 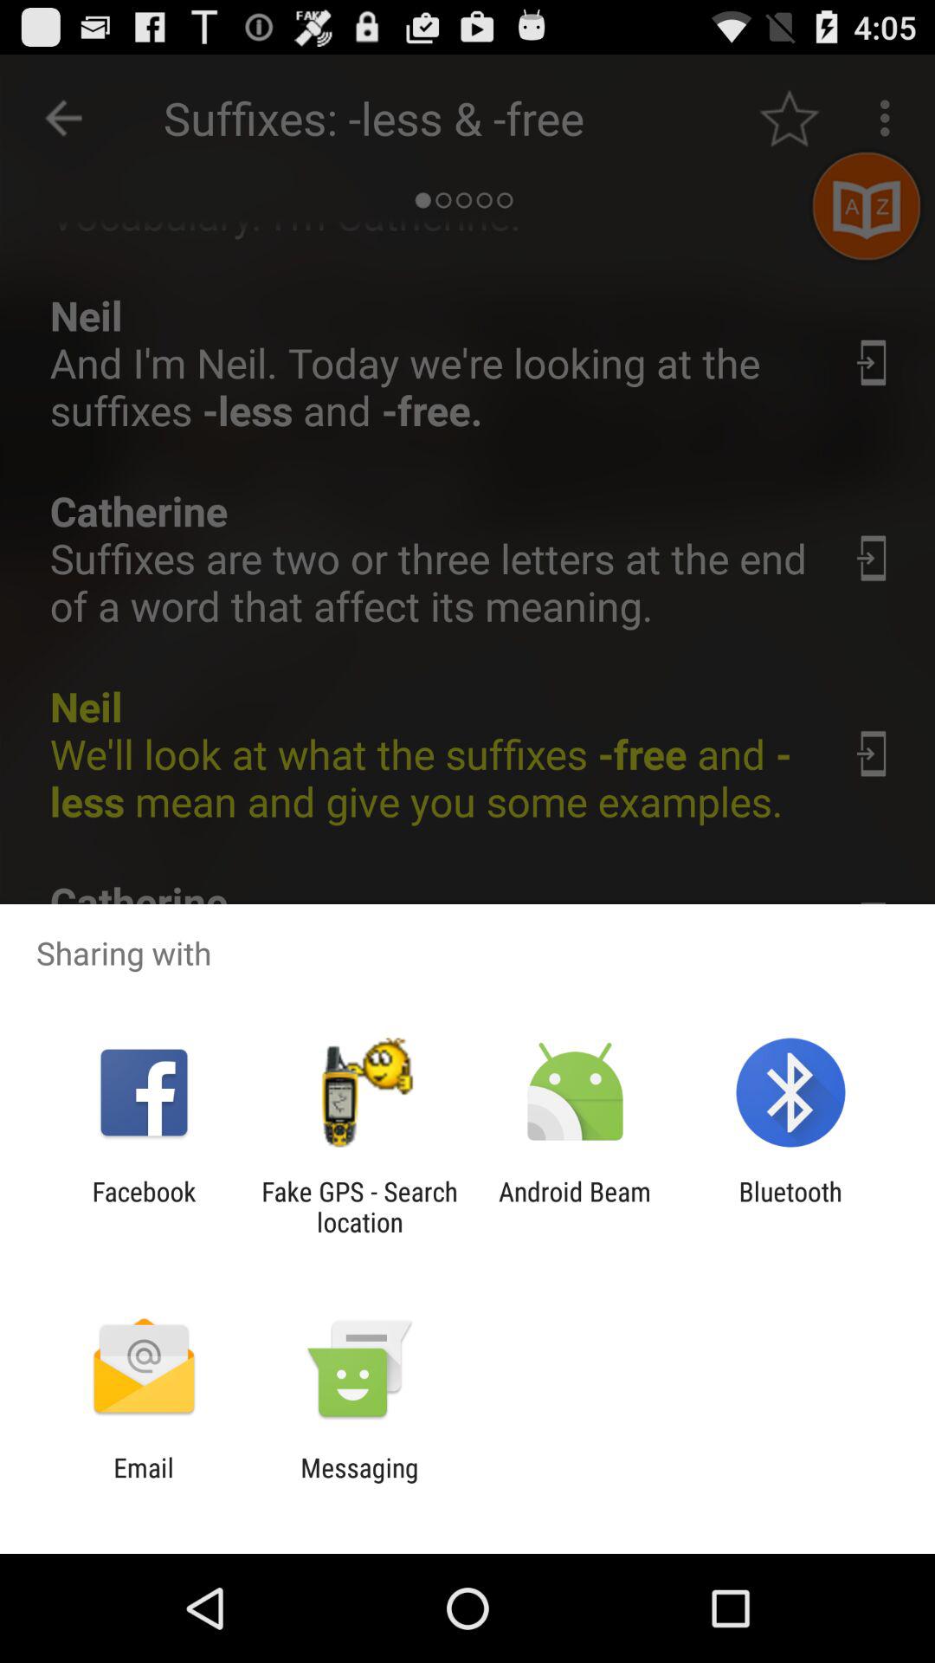 What do you see at coordinates (359, 1483) in the screenshot?
I see `jump until the messaging` at bounding box center [359, 1483].